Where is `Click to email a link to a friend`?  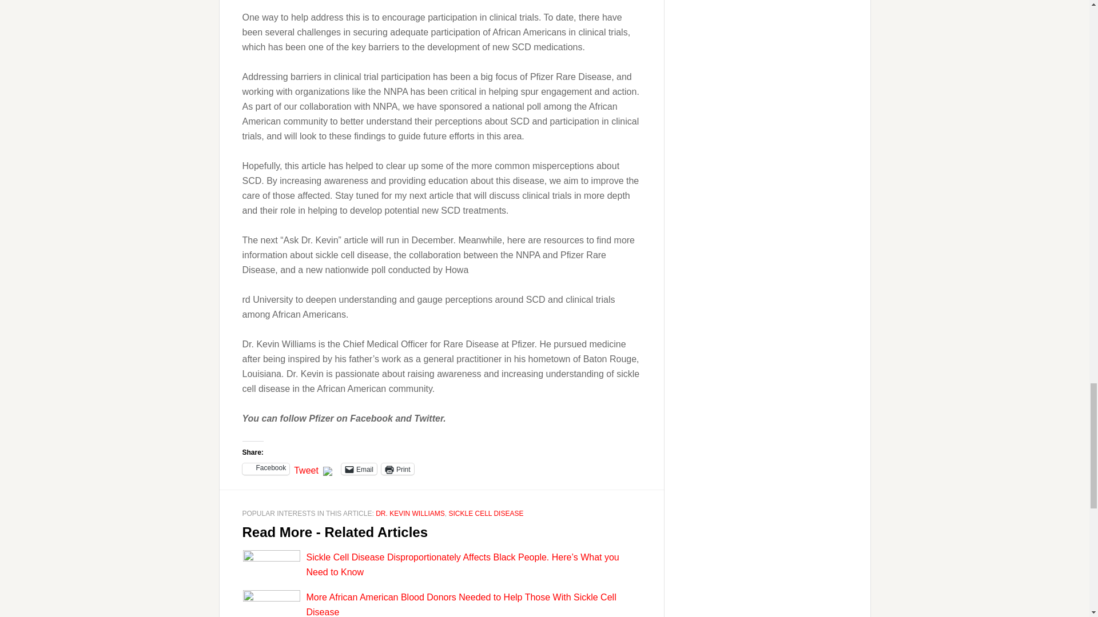
Click to email a link to a friend is located at coordinates (359, 468).